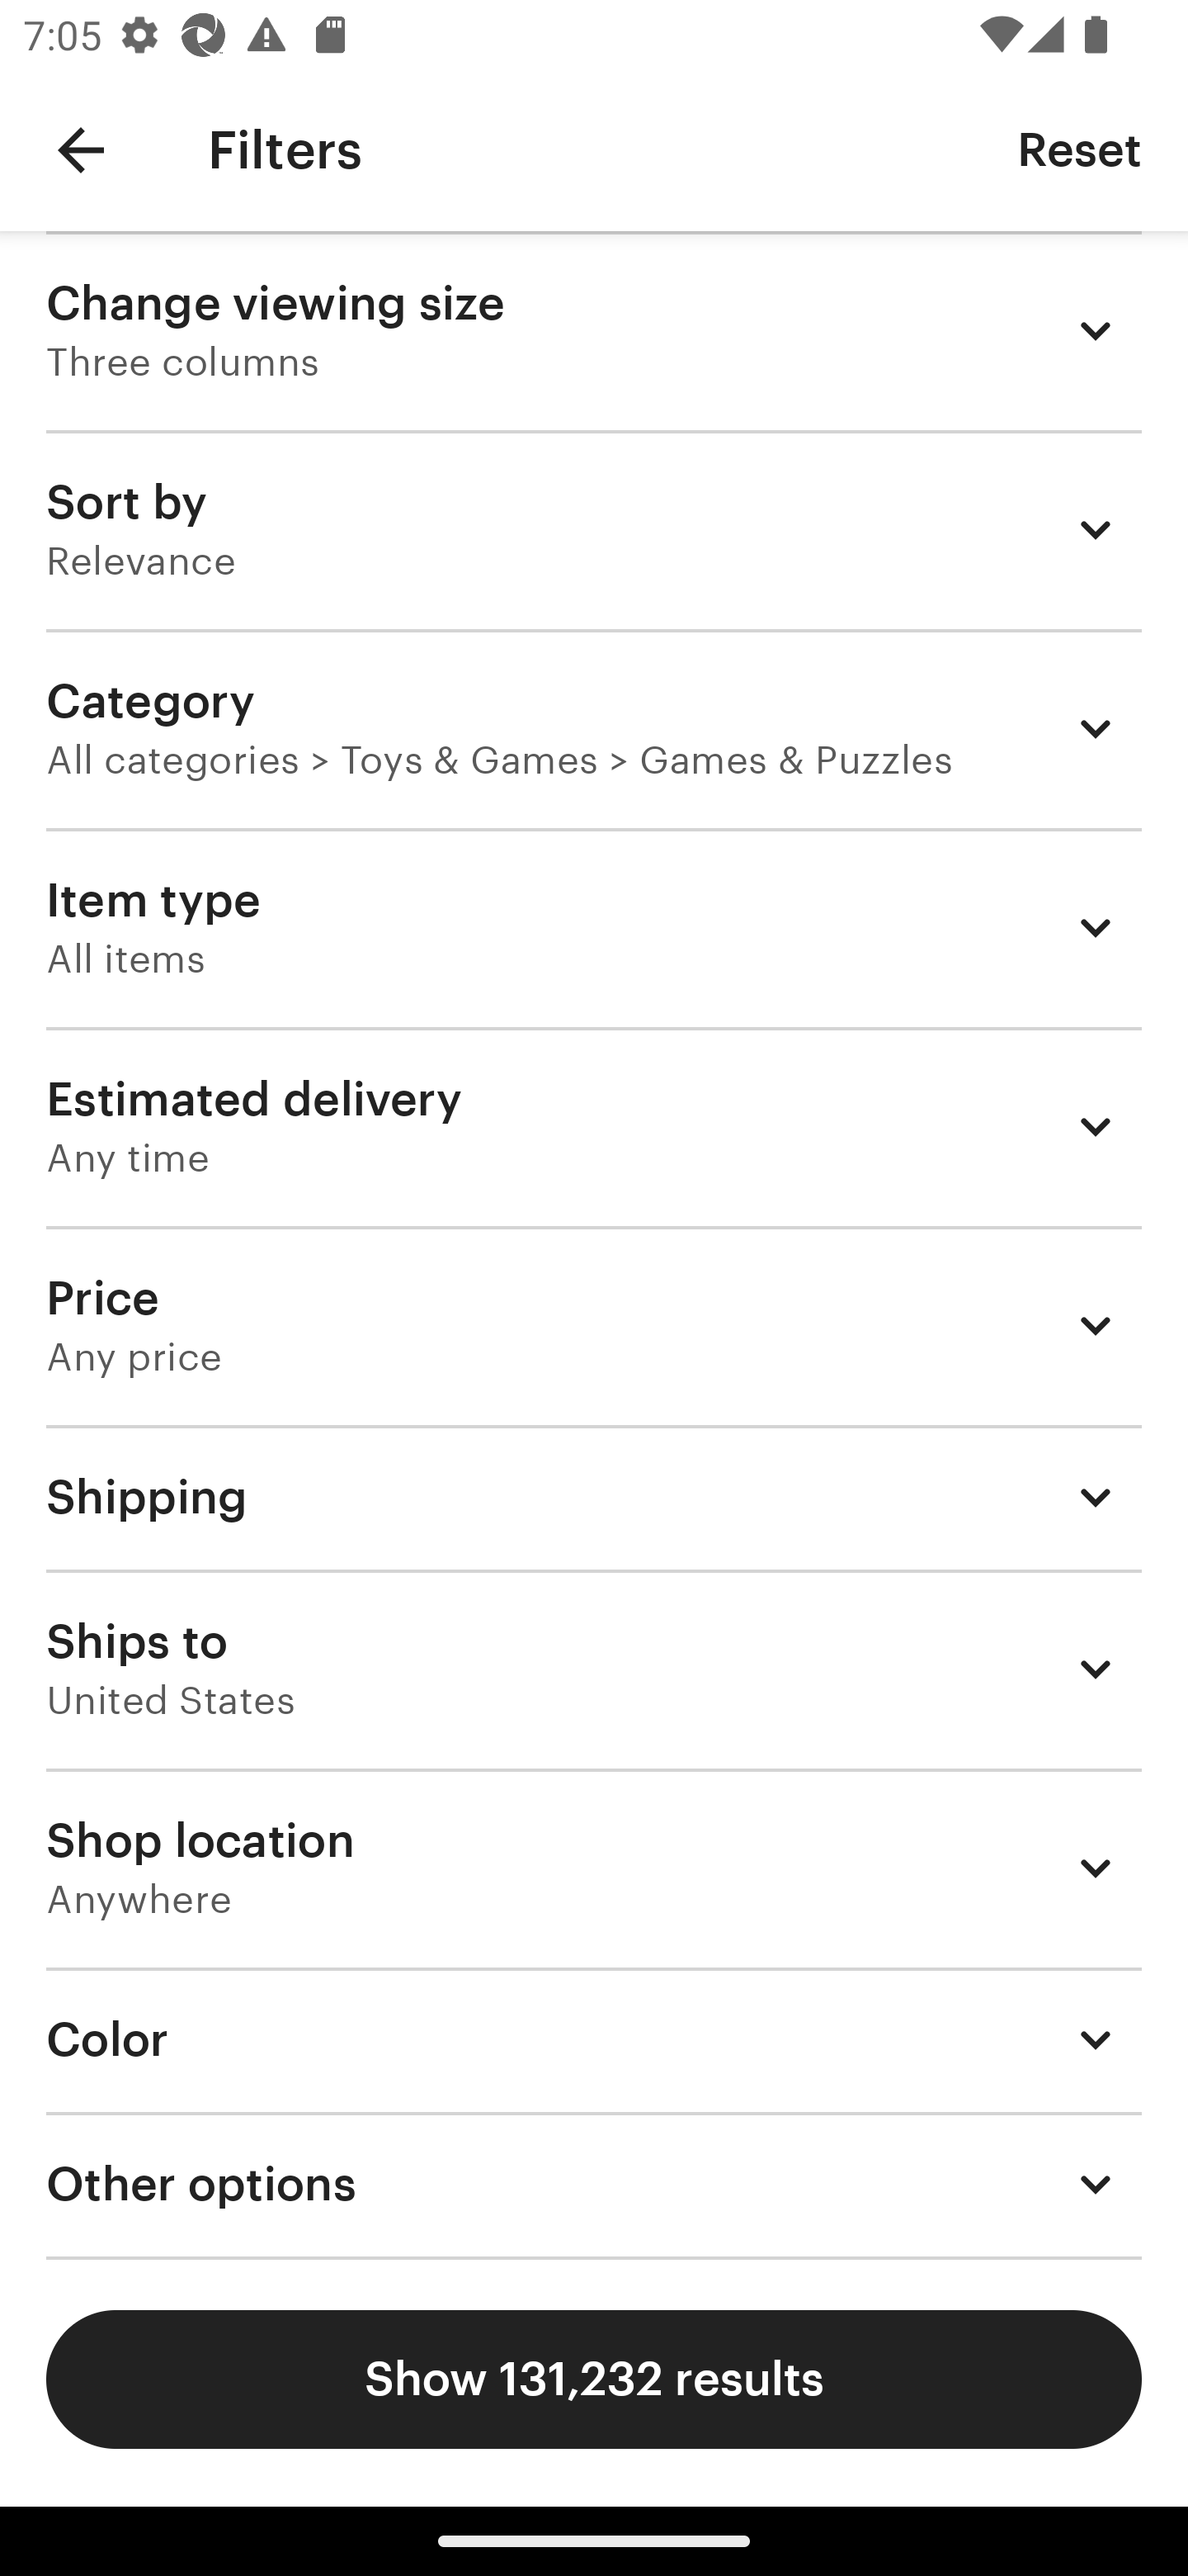 The width and height of the screenshot is (1188, 2576). What do you see at coordinates (594, 2379) in the screenshot?
I see `Show 131,232 results Show results` at bounding box center [594, 2379].